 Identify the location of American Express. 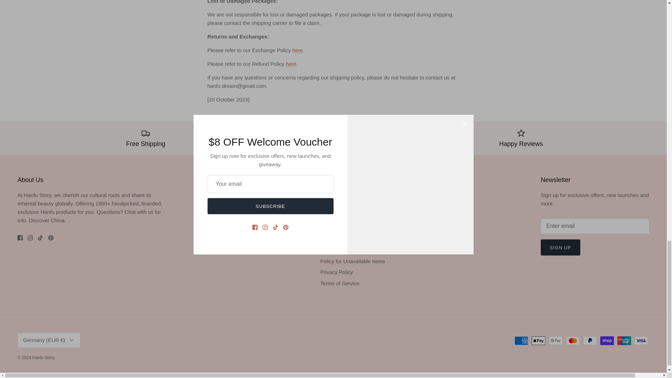
(521, 341).